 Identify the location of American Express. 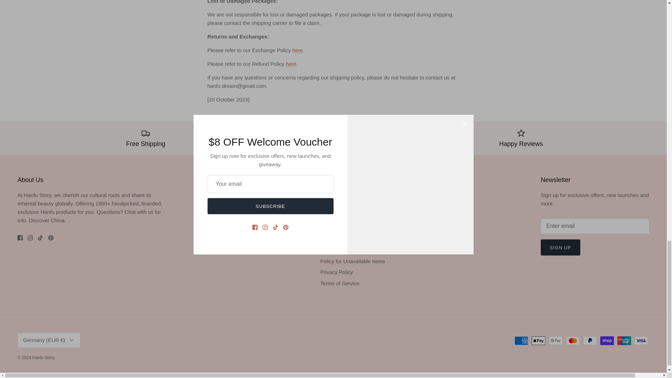
(521, 341).